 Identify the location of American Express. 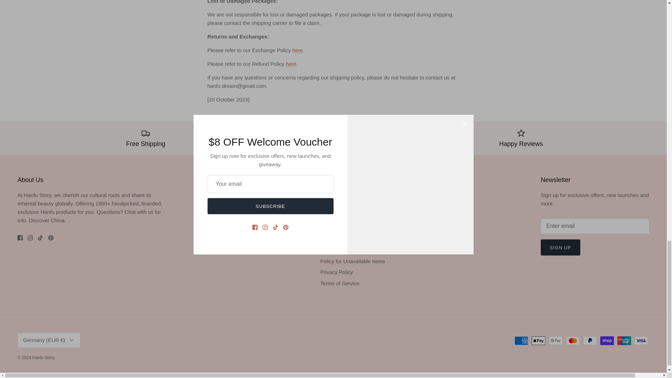
(521, 341).